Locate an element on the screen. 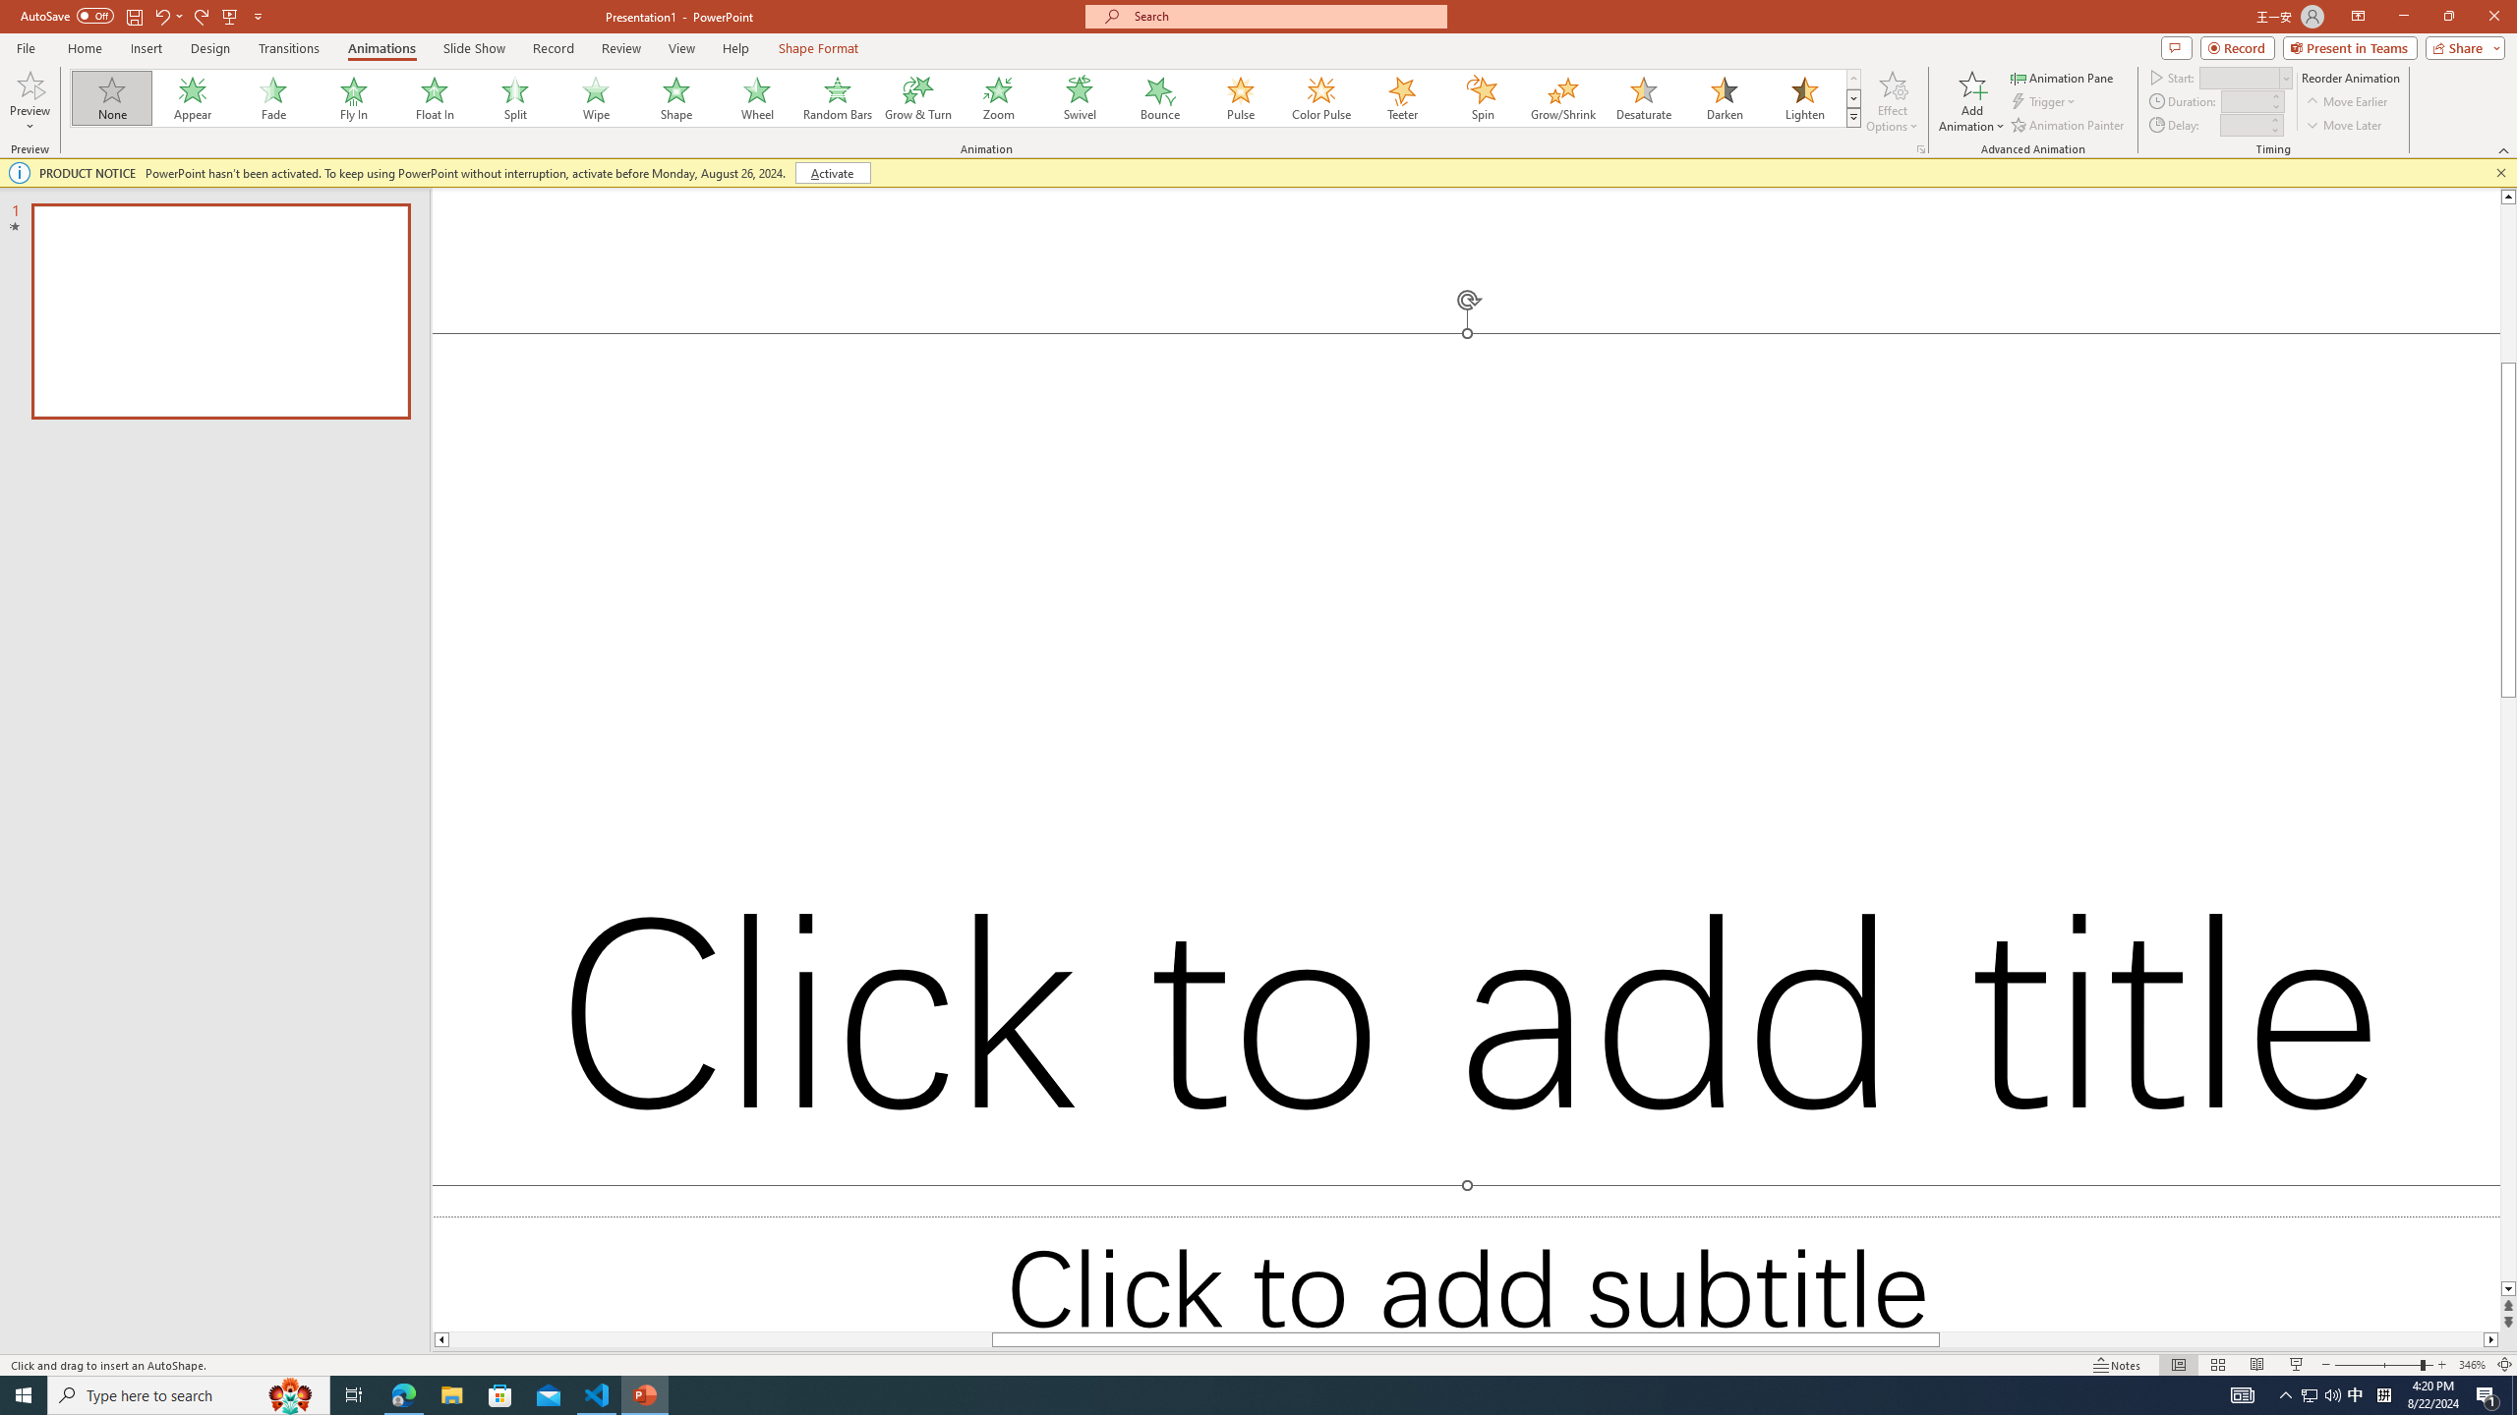 This screenshot has height=1415, width=2517. Random Bars is located at coordinates (838, 98).